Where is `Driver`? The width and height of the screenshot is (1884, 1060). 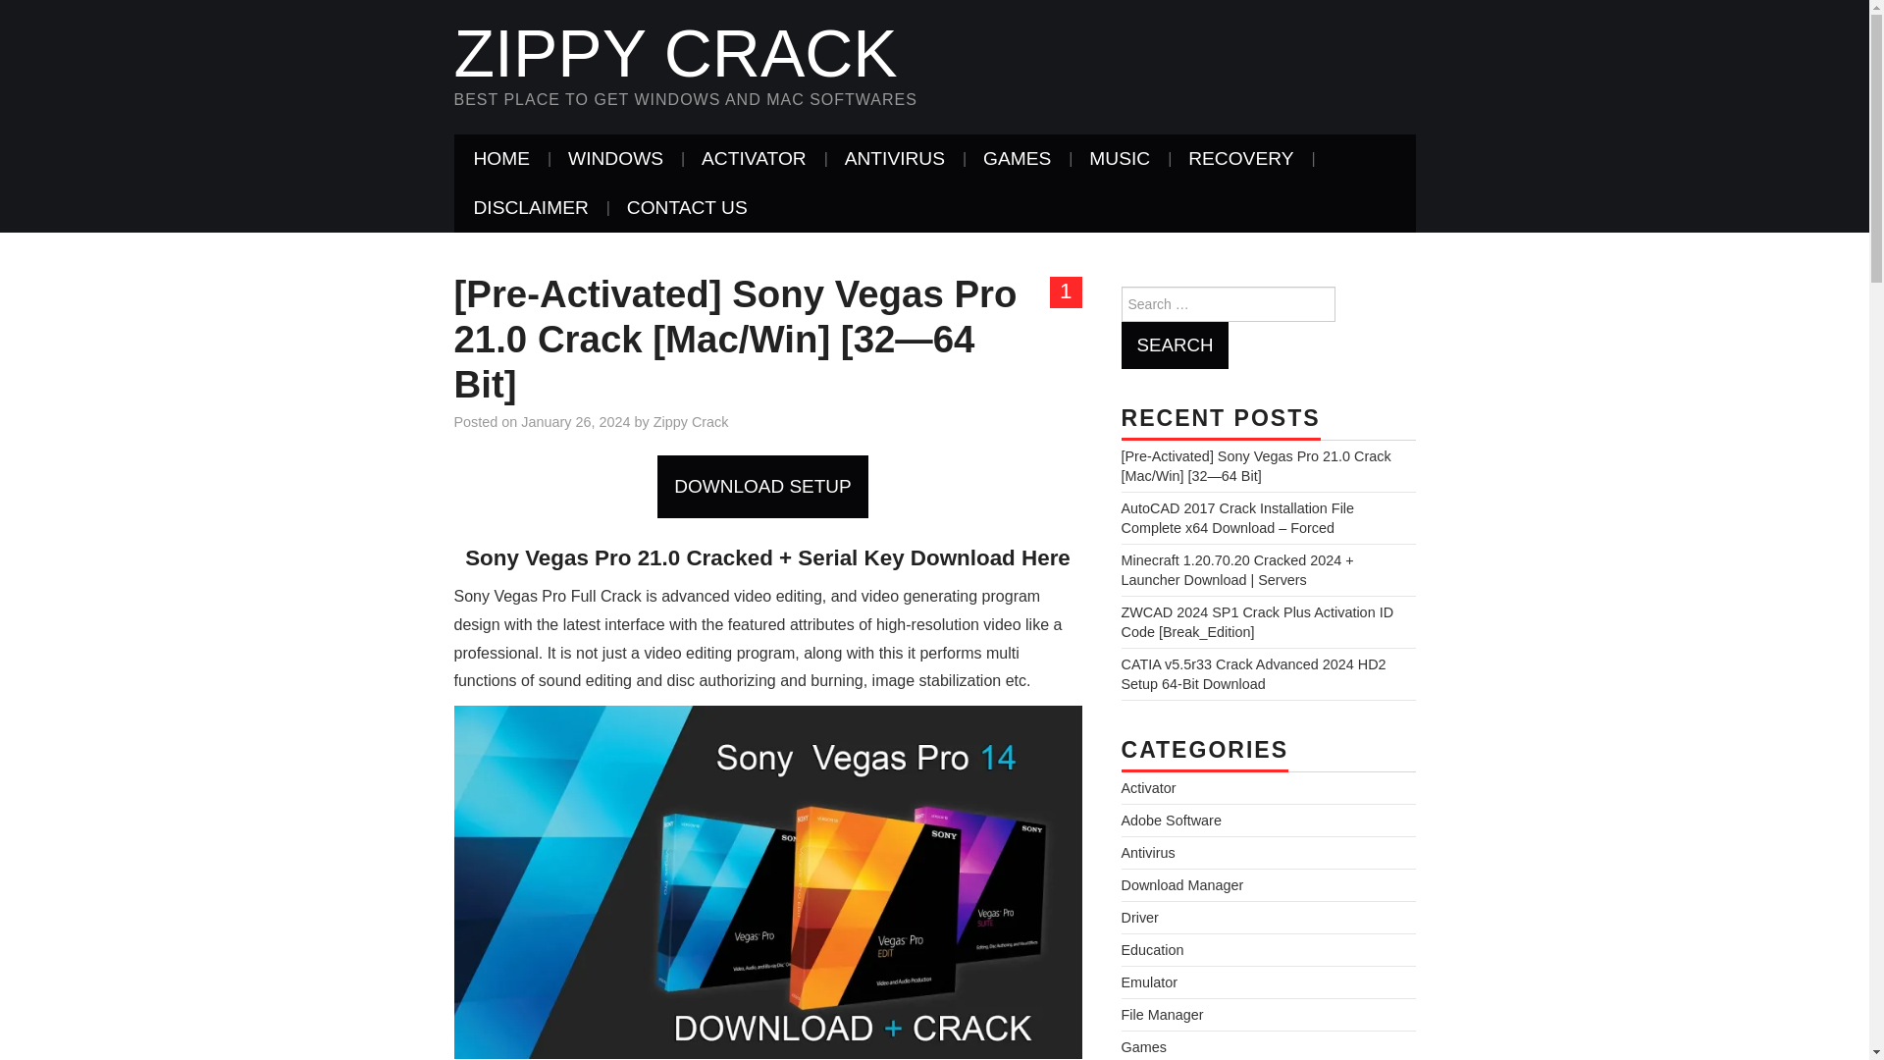 Driver is located at coordinates (1139, 917).